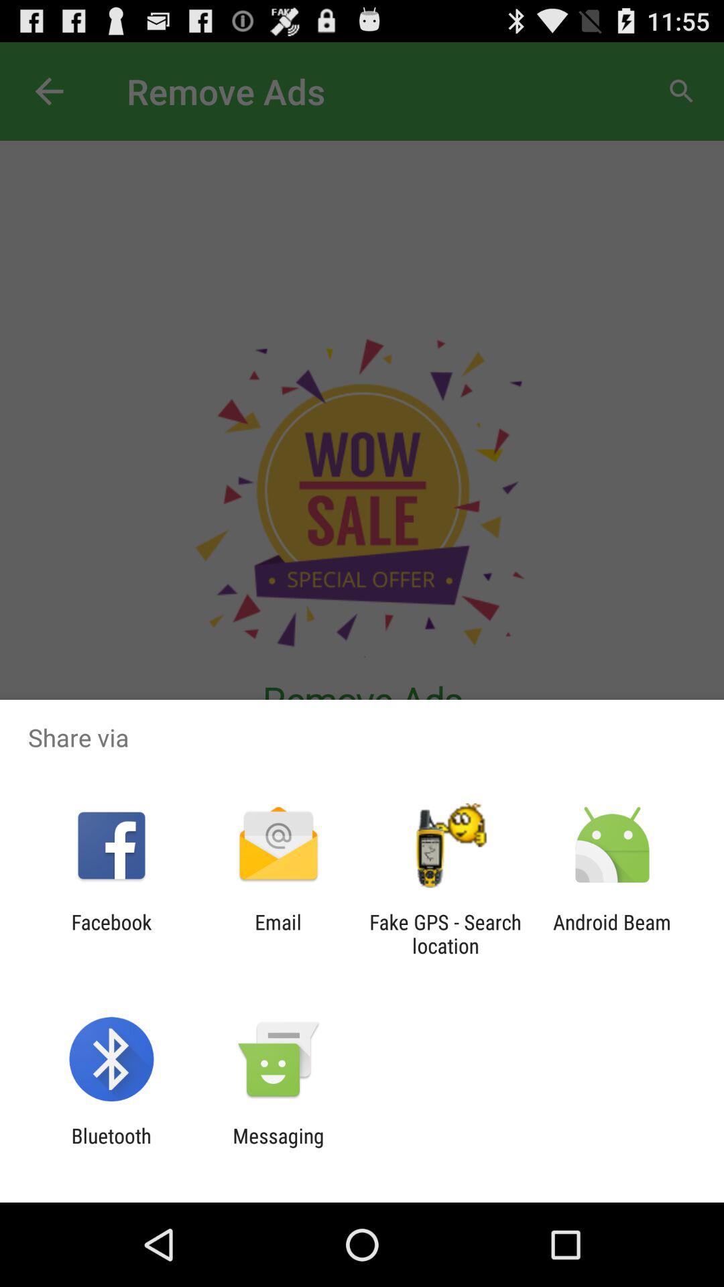  What do you see at coordinates (445, 934) in the screenshot?
I see `choose fake gps search` at bounding box center [445, 934].